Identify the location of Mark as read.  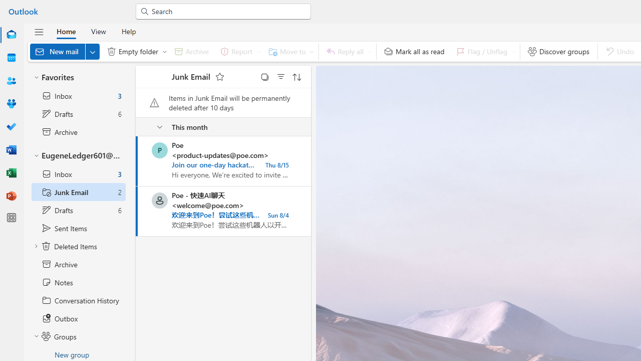
(137, 211).